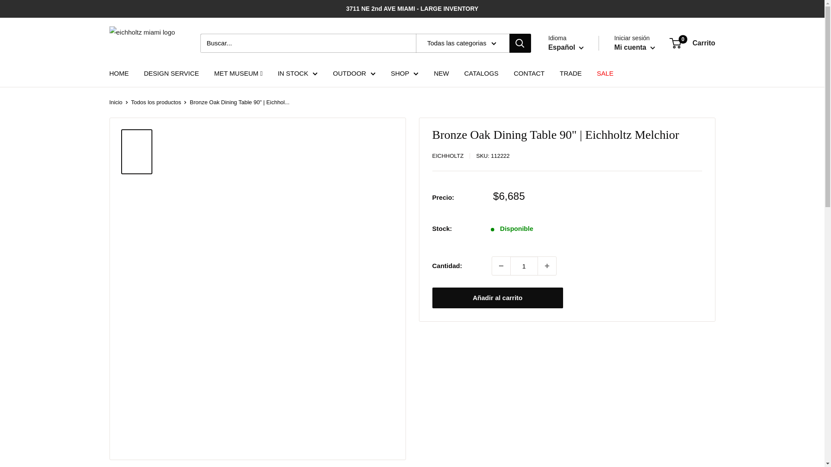 The image size is (831, 467). I want to click on 1, so click(524, 266).